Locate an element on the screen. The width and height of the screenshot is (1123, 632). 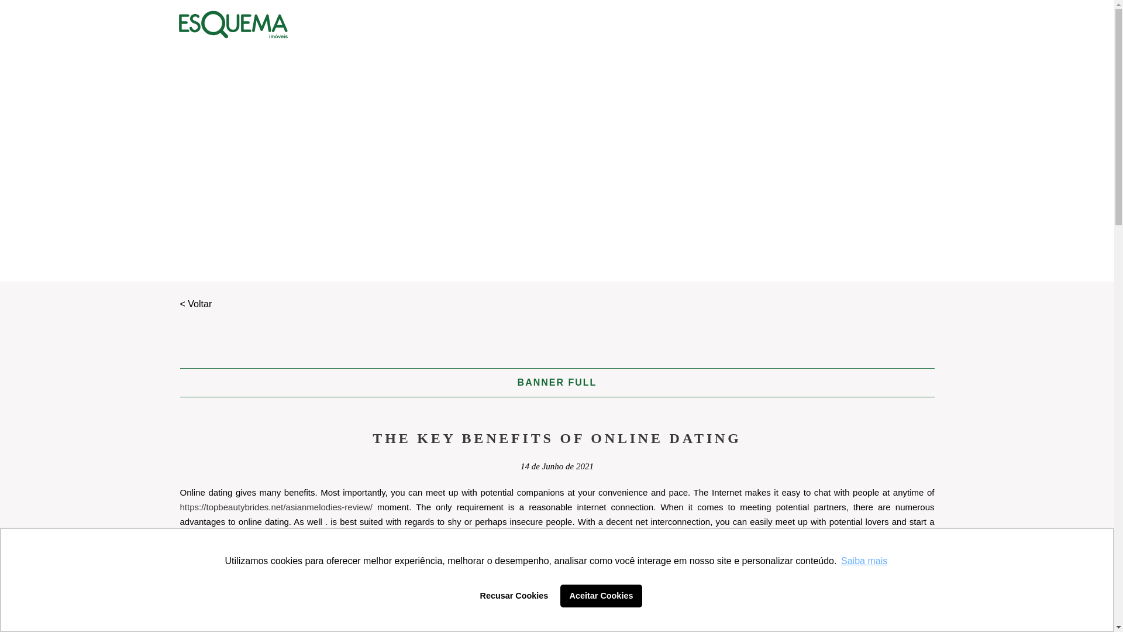
Saiba mais is located at coordinates (864, 561).